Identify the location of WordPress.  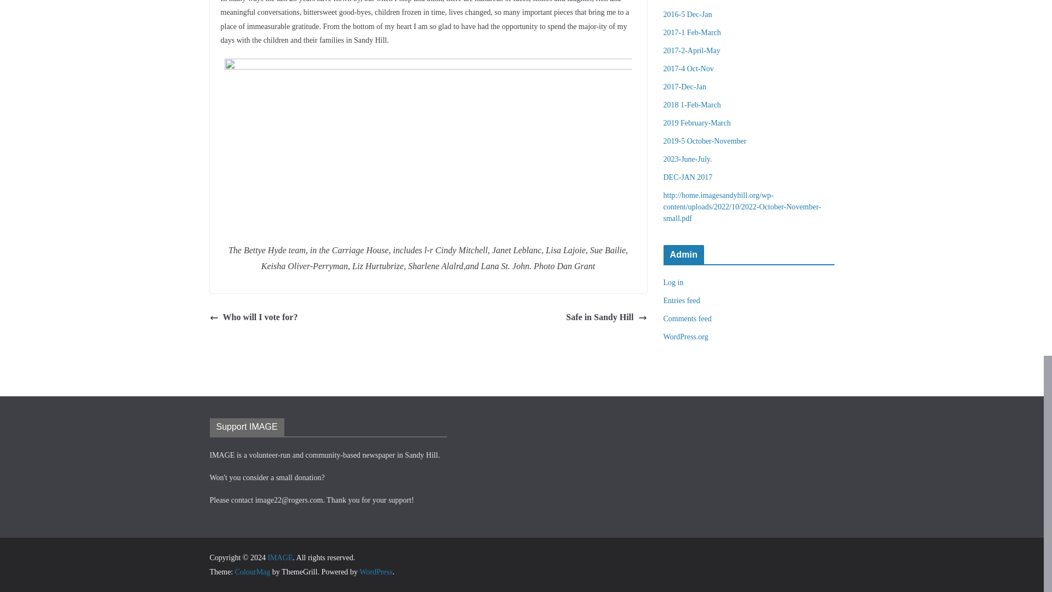
(376, 571).